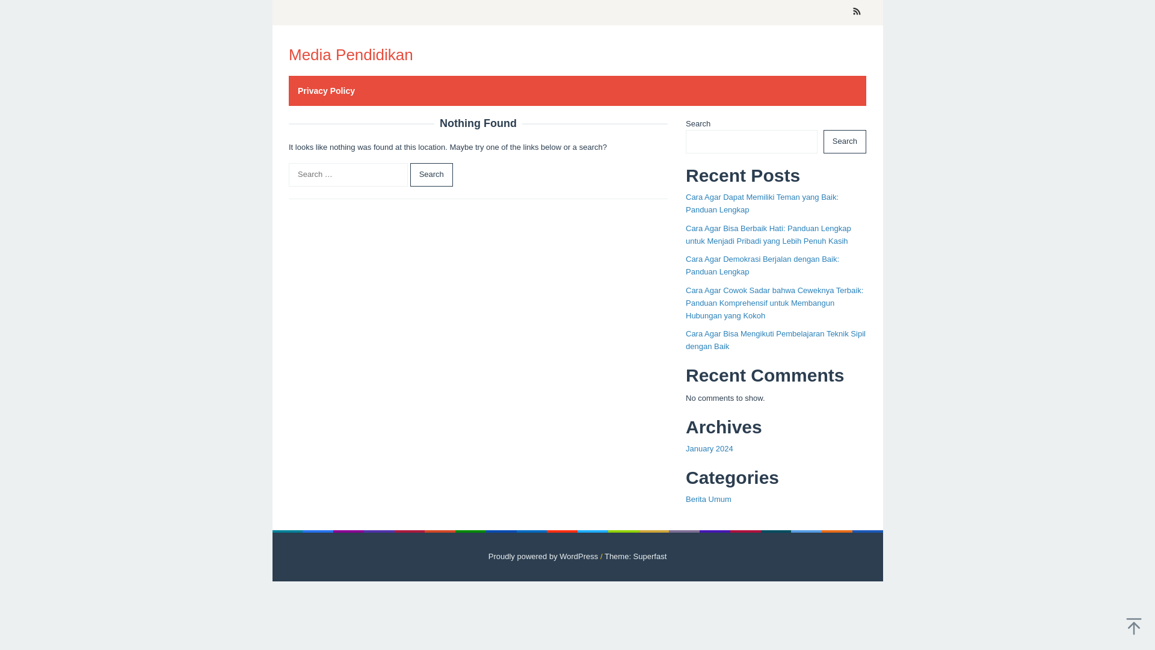  Describe the element at coordinates (763, 265) in the screenshot. I see `Cara Agar Demokrasi Berjalan dengan Baik: Panduan Lengkap` at that location.